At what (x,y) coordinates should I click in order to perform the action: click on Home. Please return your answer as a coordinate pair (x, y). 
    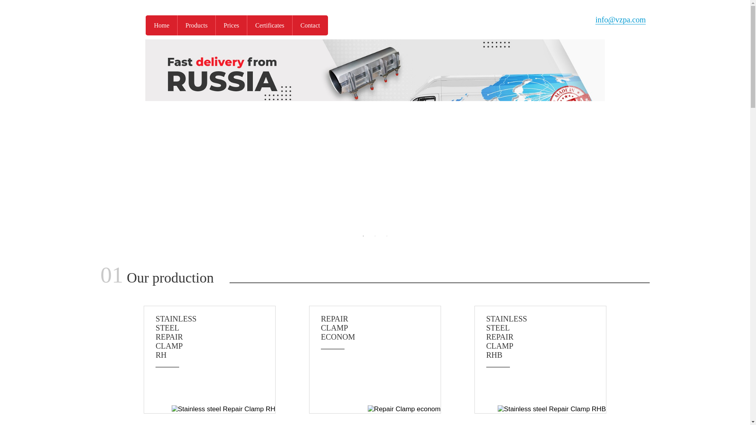
    Looking at the image, I should click on (161, 25).